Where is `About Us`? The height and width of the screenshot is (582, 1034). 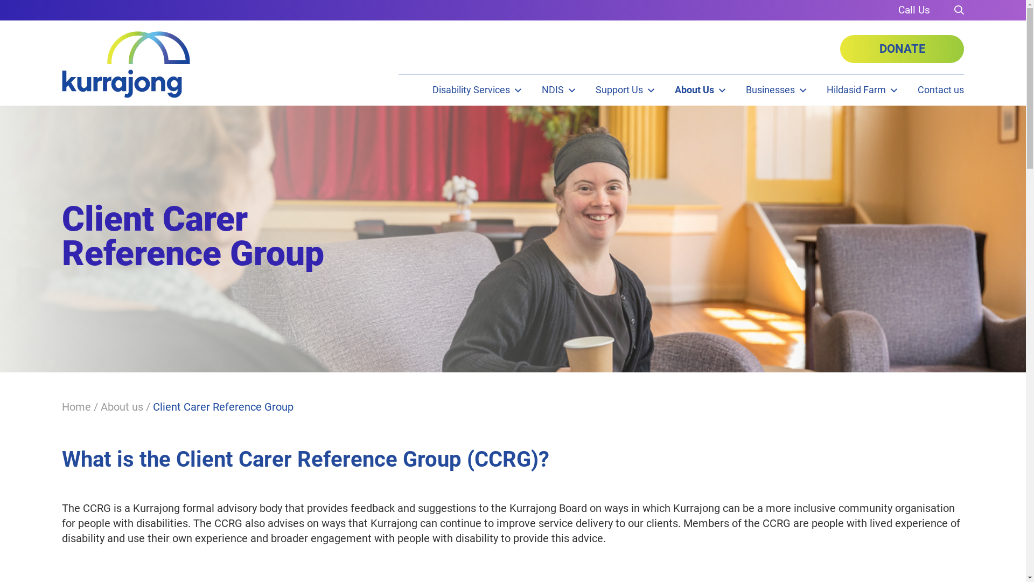 About Us is located at coordinates (701, 90).